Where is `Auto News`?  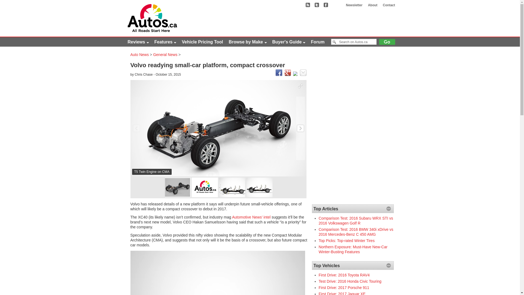 Auto News is located at coordinates (140, 55).